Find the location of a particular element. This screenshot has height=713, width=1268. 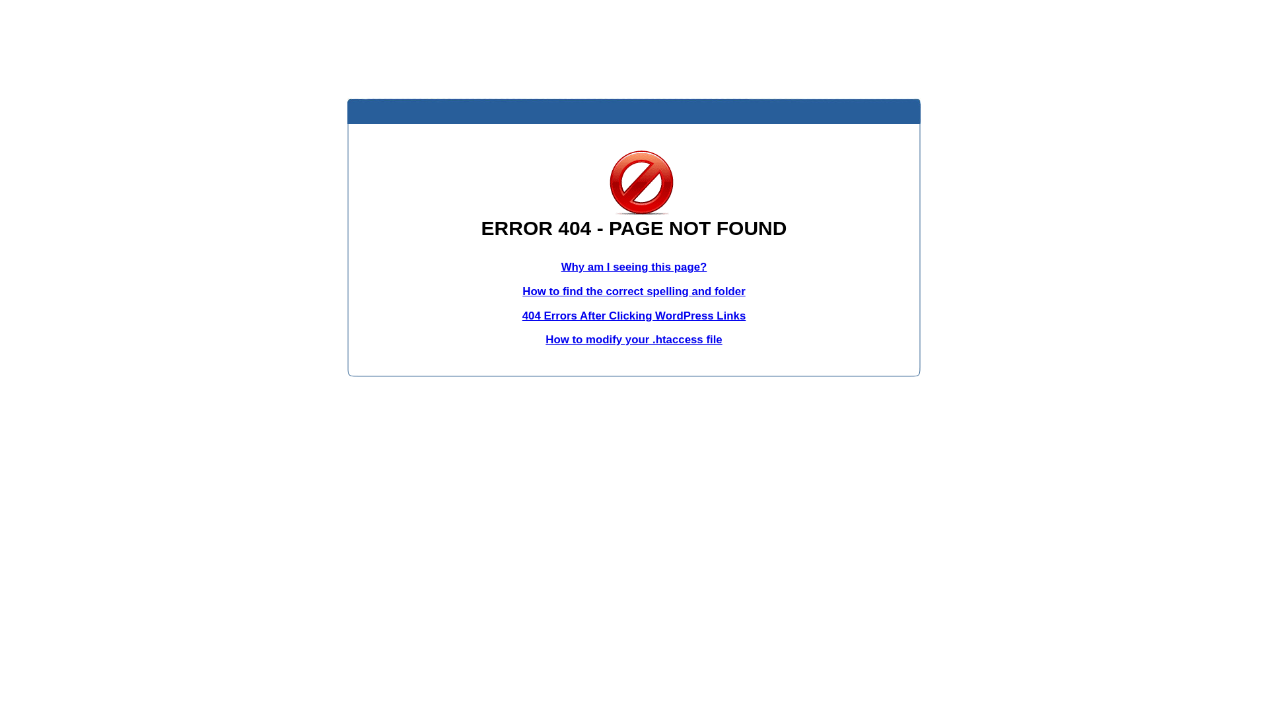

404 Errors After Clicking WordPress Links is located at coordinates (634, 316).